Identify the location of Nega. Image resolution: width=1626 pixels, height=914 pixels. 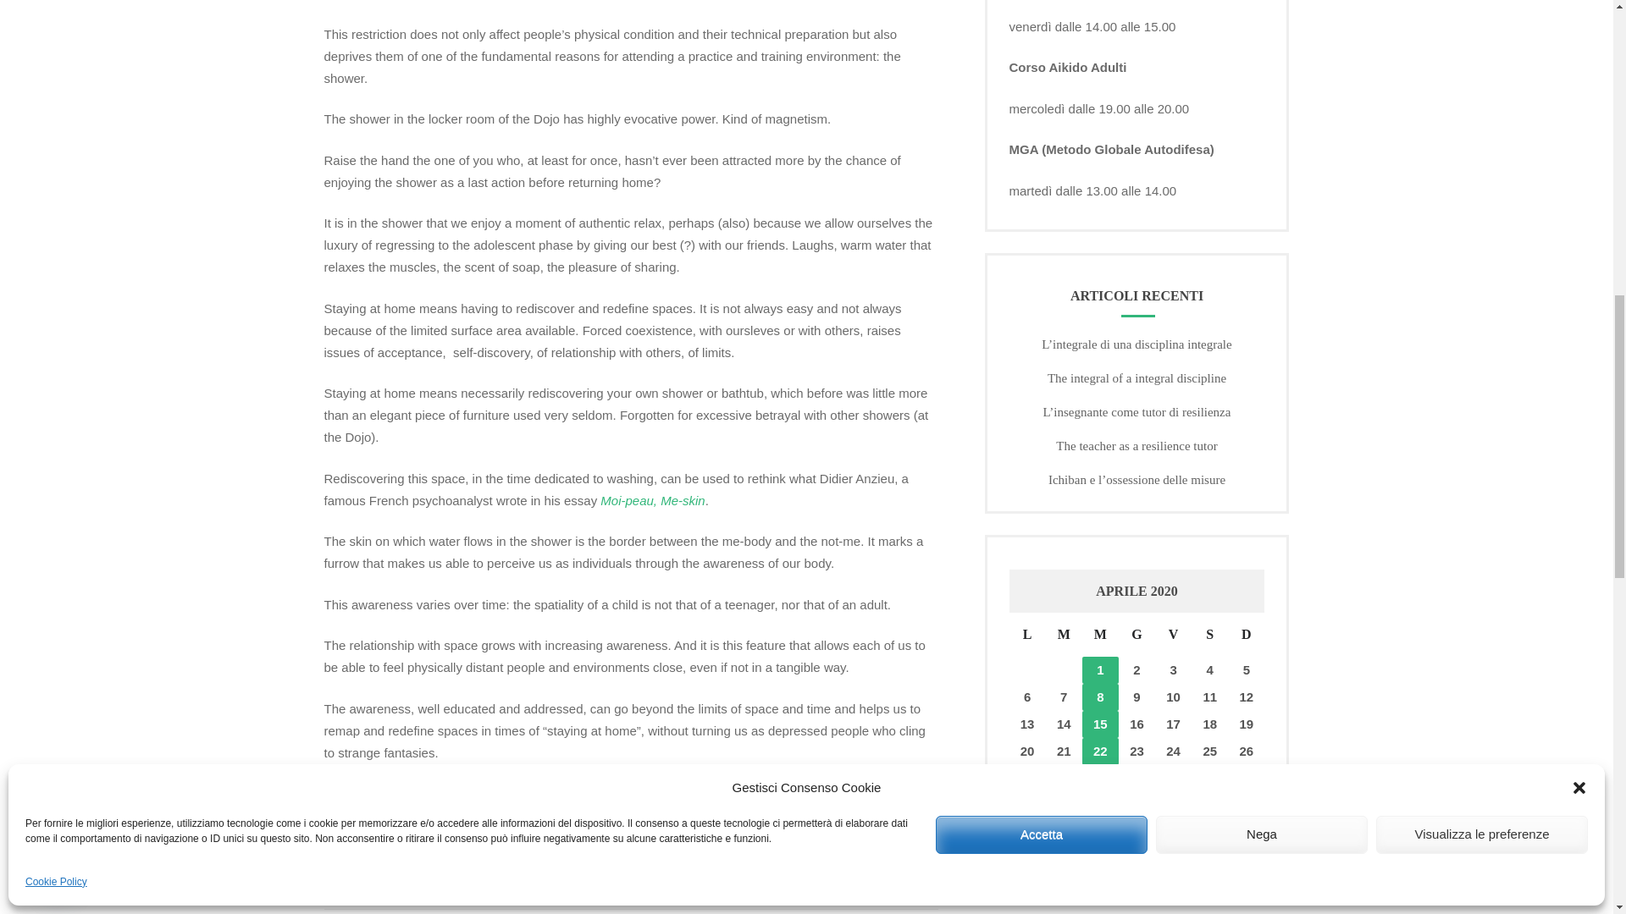
(1262, 377).